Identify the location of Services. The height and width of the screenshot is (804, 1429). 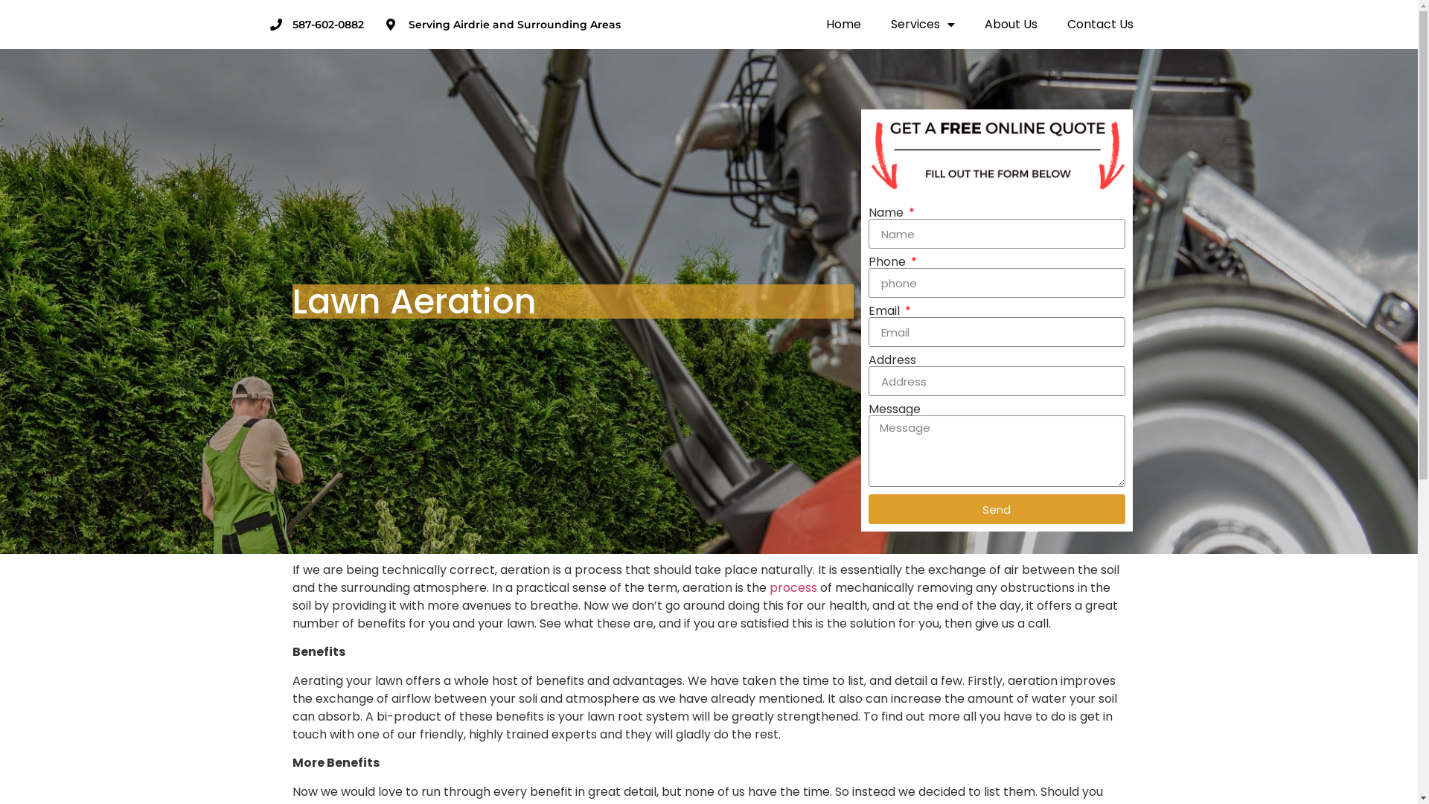
(922, 25).